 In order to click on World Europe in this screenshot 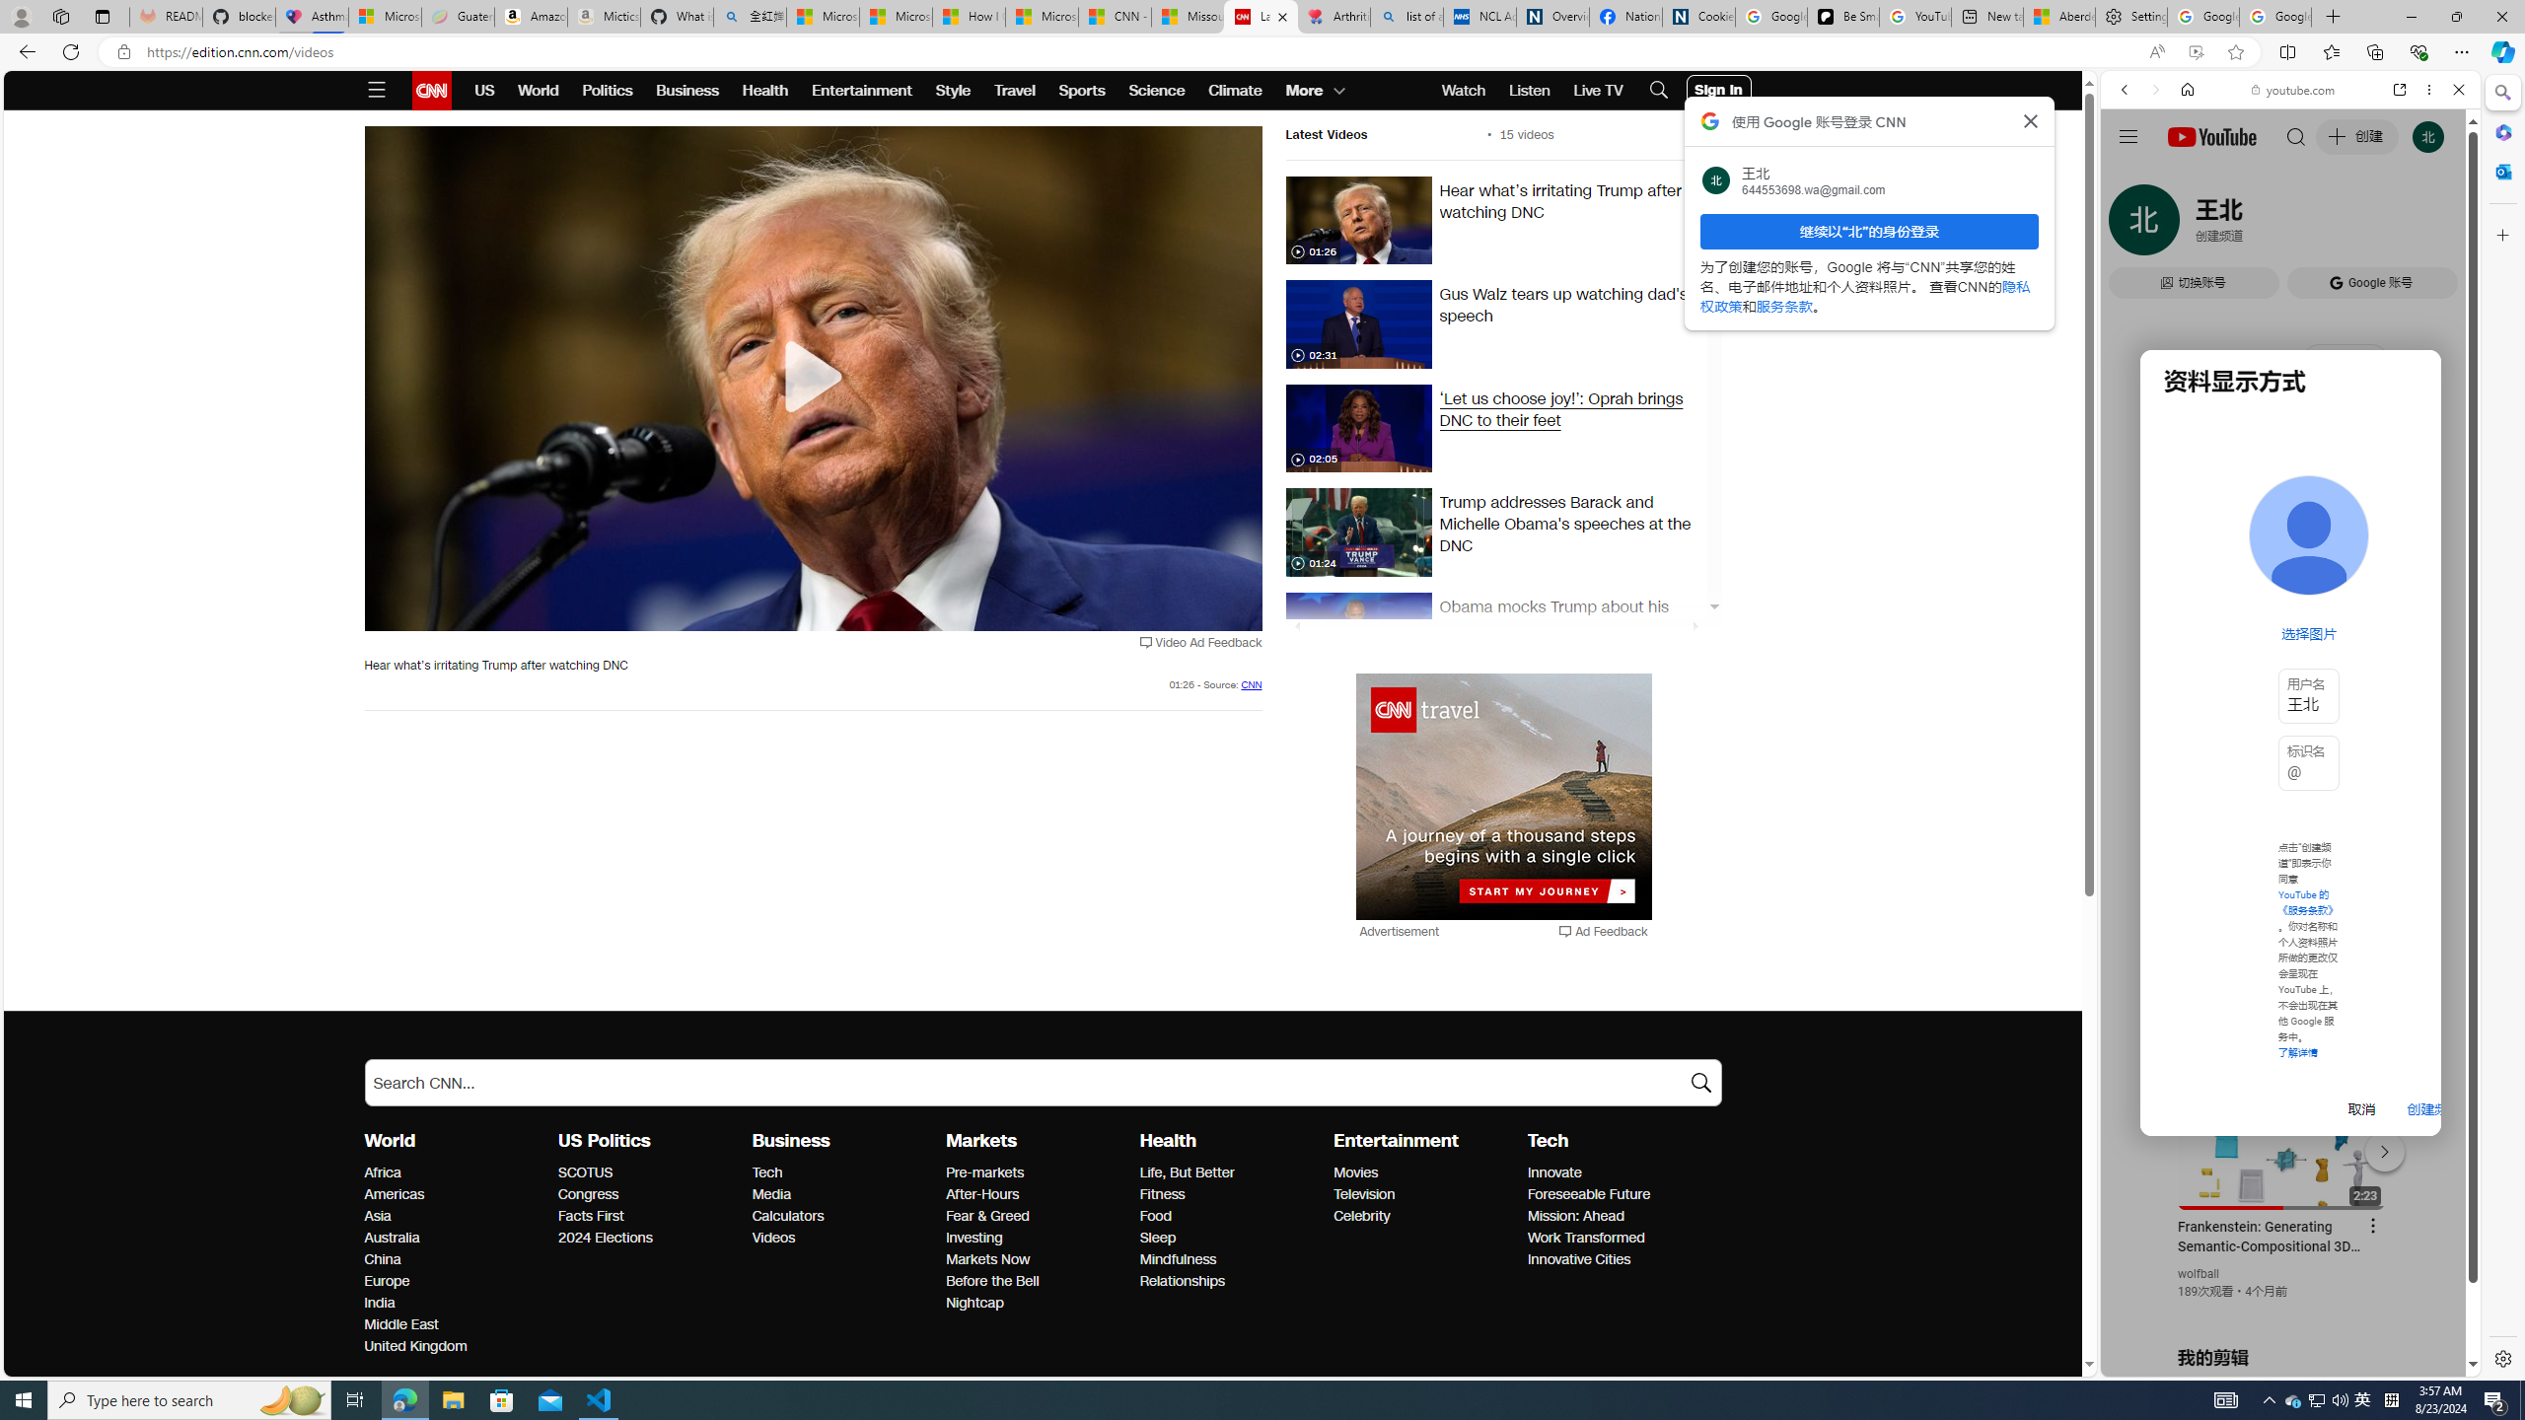, I will do `click(386, 1281)`.